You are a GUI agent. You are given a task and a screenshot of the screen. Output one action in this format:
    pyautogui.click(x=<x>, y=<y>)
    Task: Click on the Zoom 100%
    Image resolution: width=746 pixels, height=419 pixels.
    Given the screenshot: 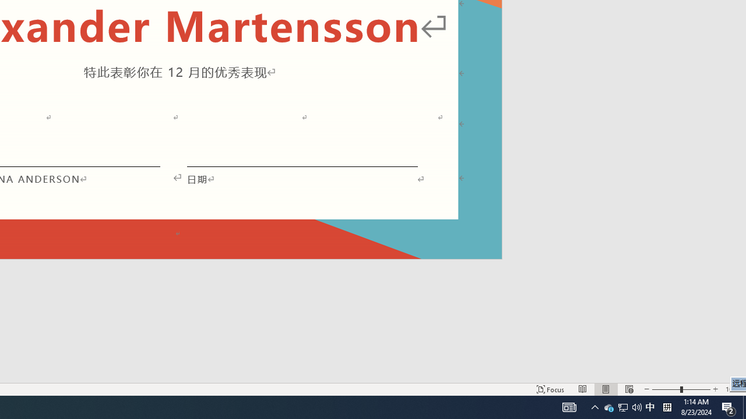 What is the action you would take?
    pyautogui.click(x=733, y=389)
    